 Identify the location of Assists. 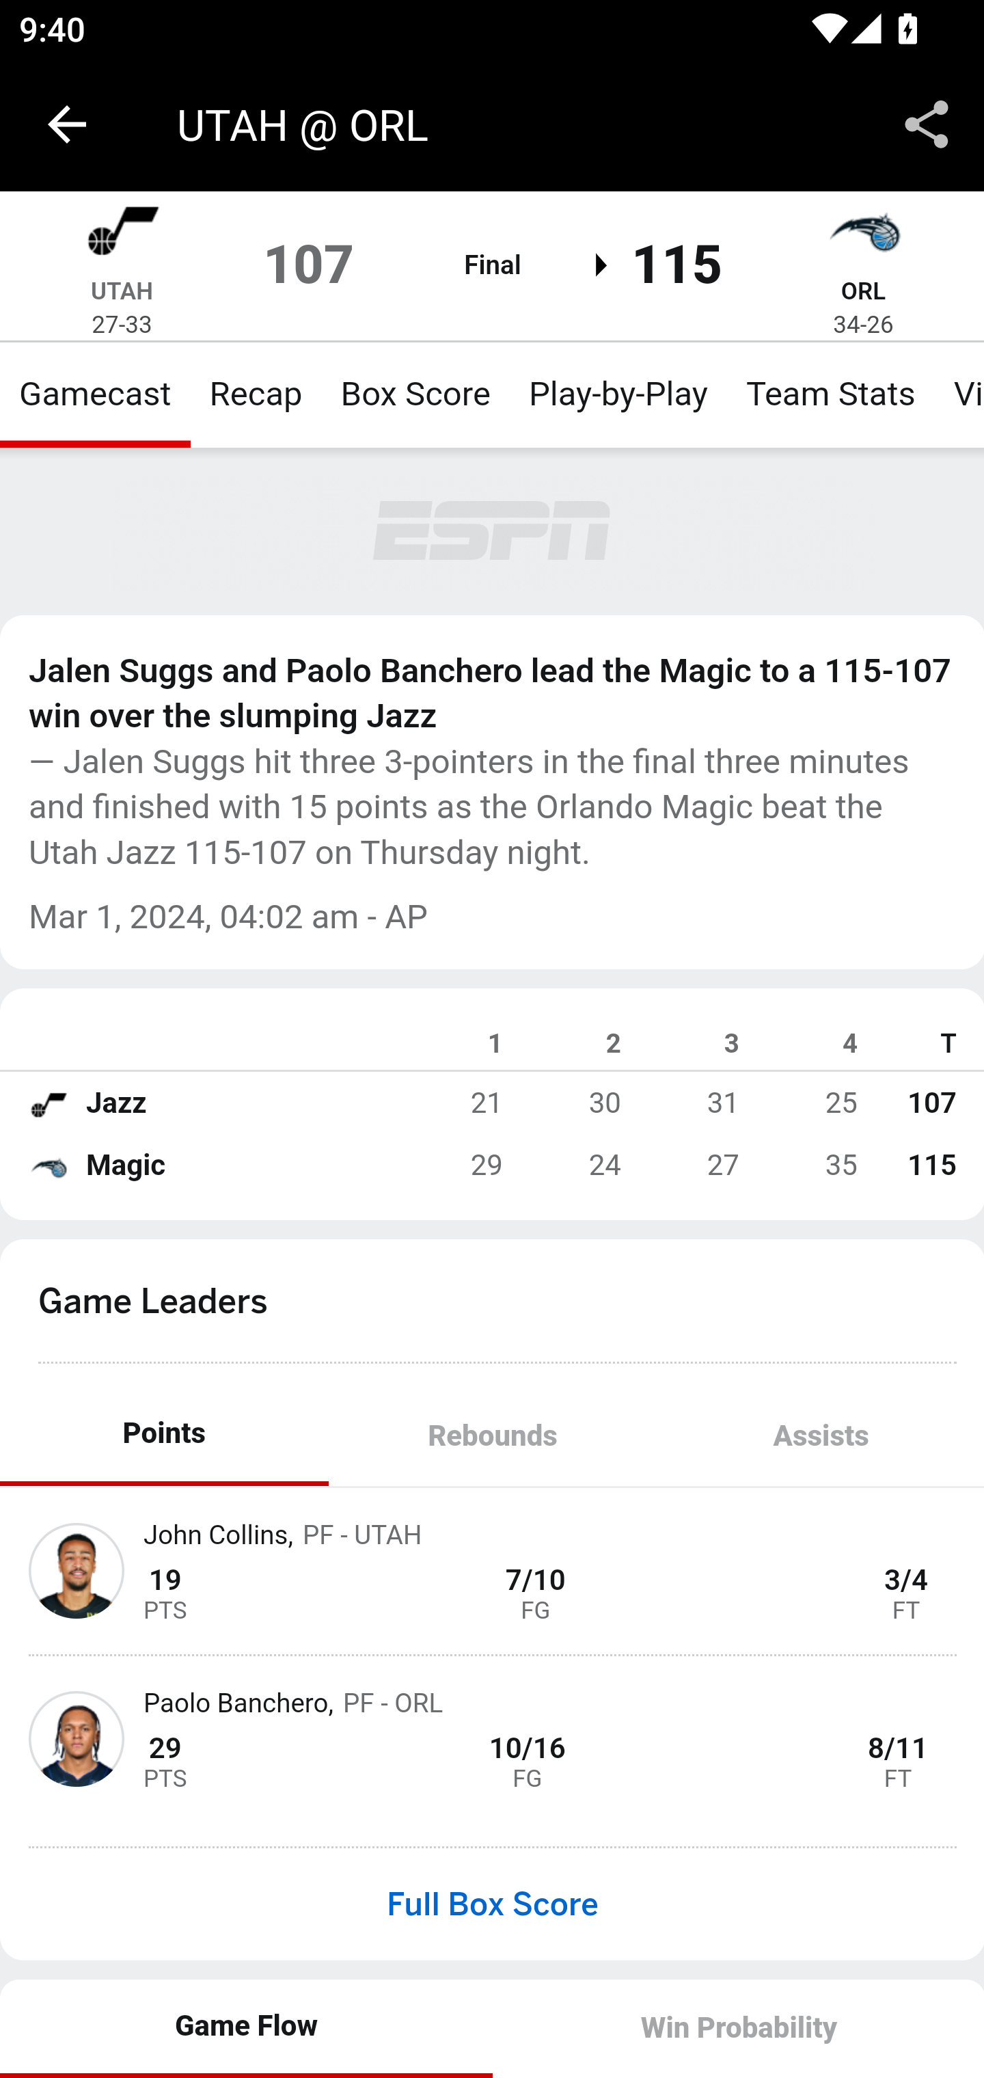
(820, 1438).